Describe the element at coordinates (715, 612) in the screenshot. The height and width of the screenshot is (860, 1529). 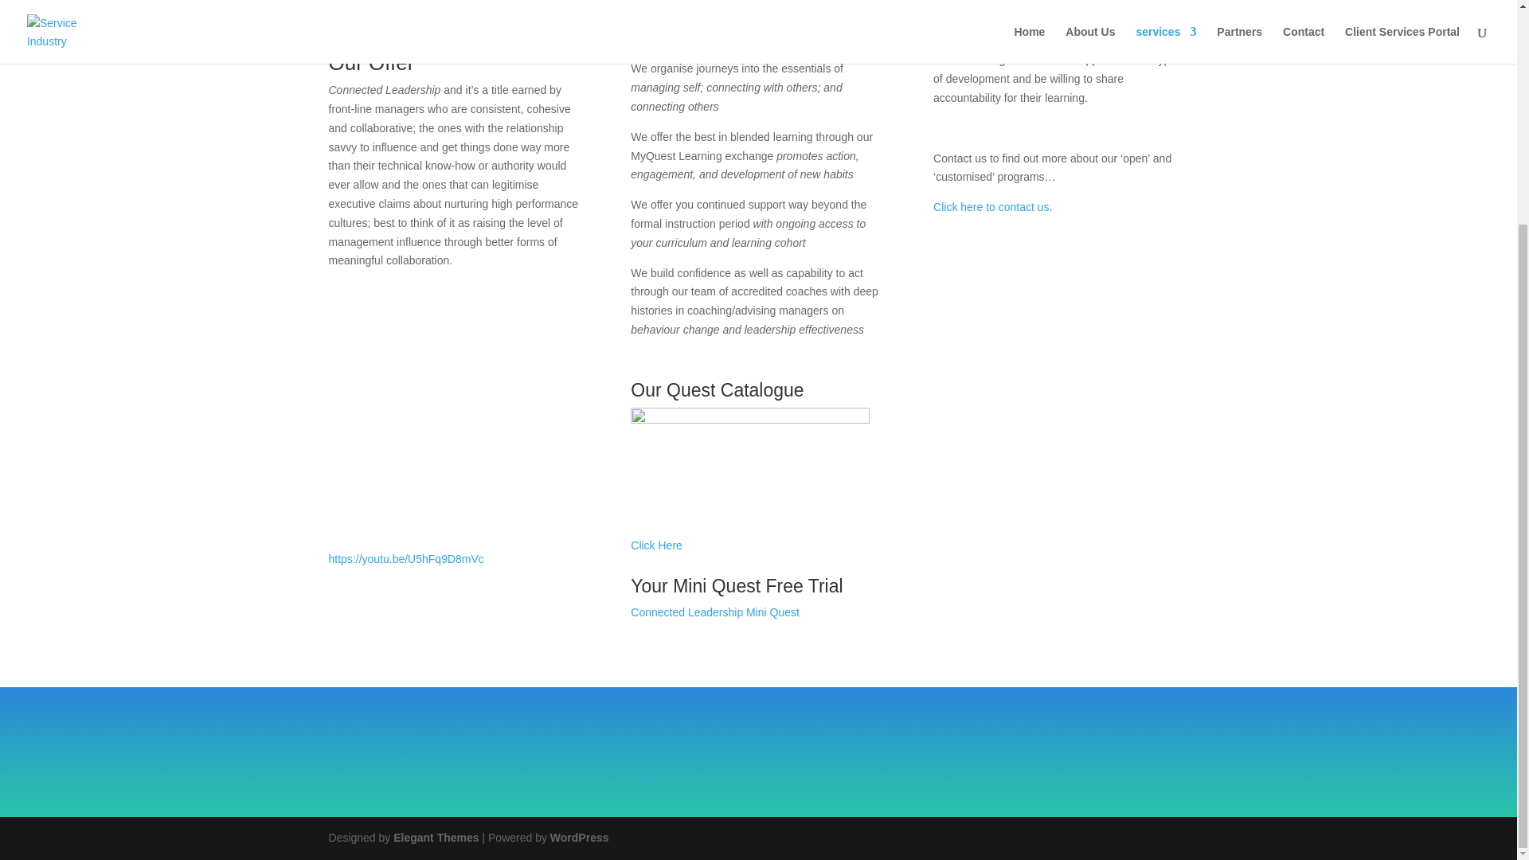
I see `Connected Leadership Mini Quest` at that location.